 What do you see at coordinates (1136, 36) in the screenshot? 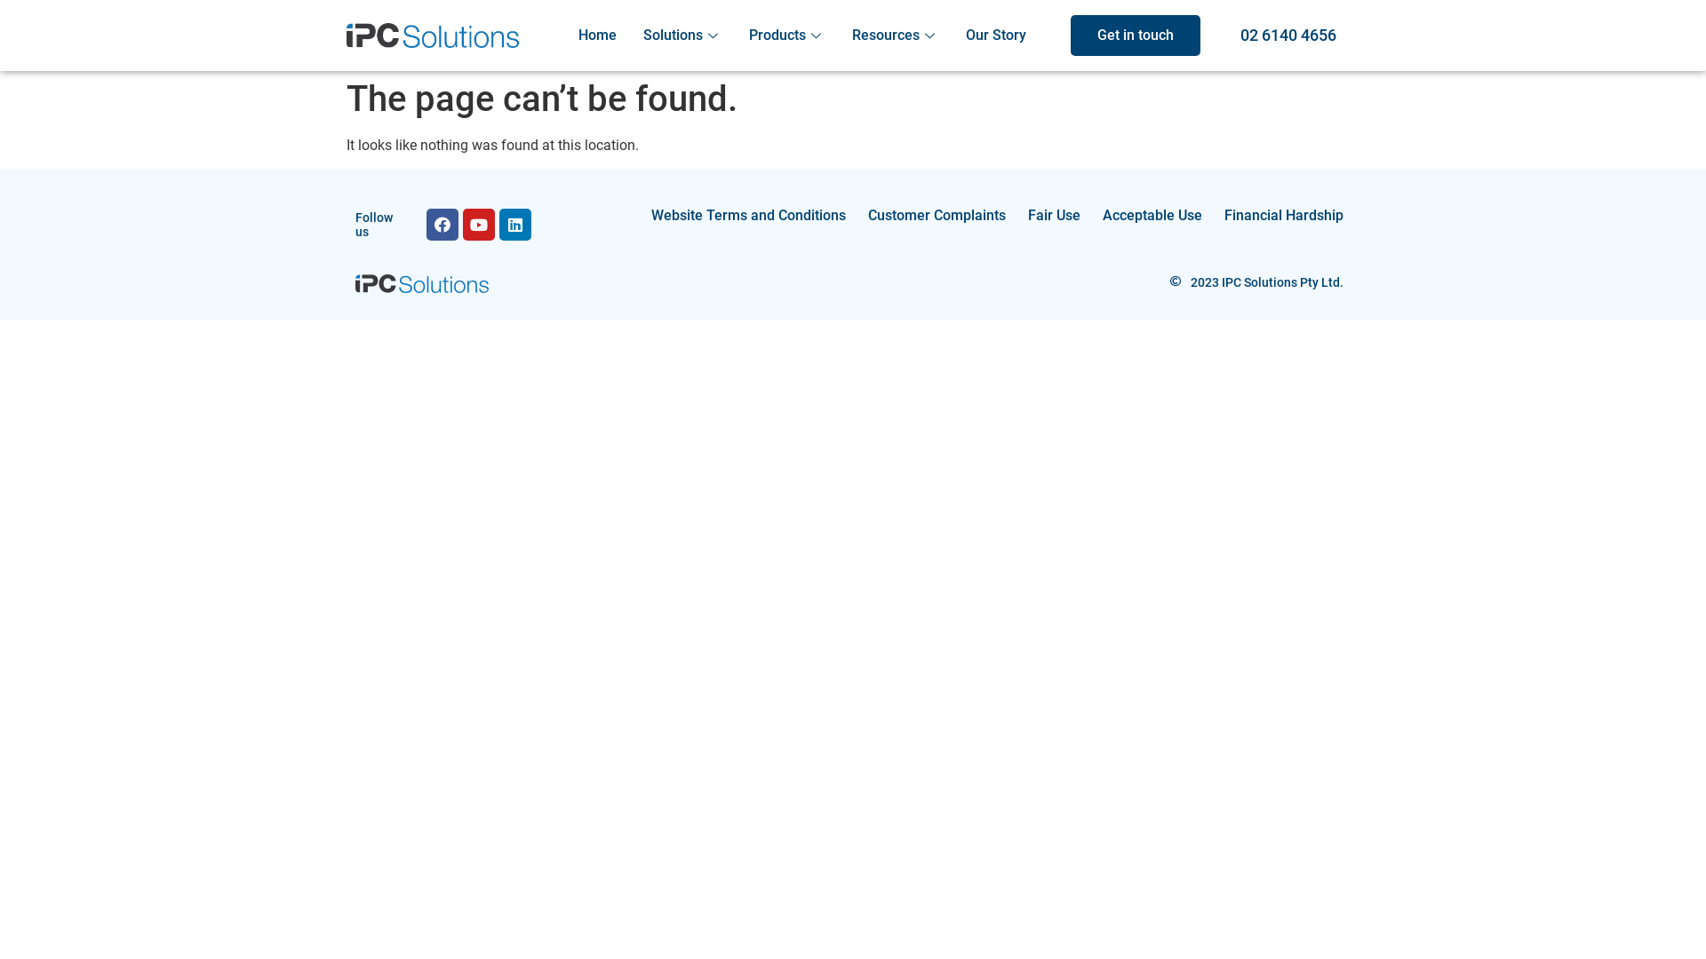
I see `Get in touch` at bounding box center [1136, 36].